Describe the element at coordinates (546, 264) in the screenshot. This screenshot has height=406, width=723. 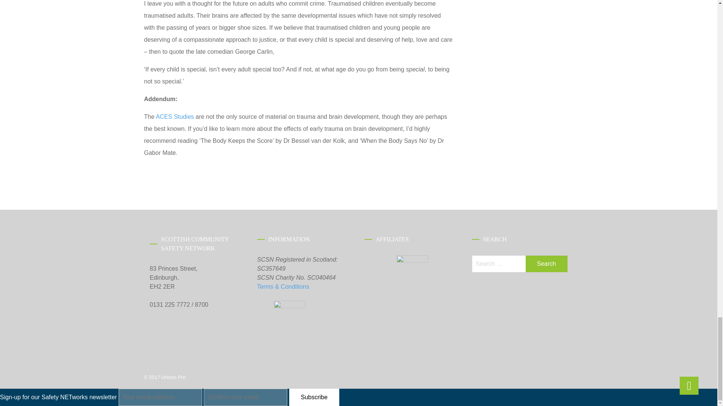
I see `Search` at that location.